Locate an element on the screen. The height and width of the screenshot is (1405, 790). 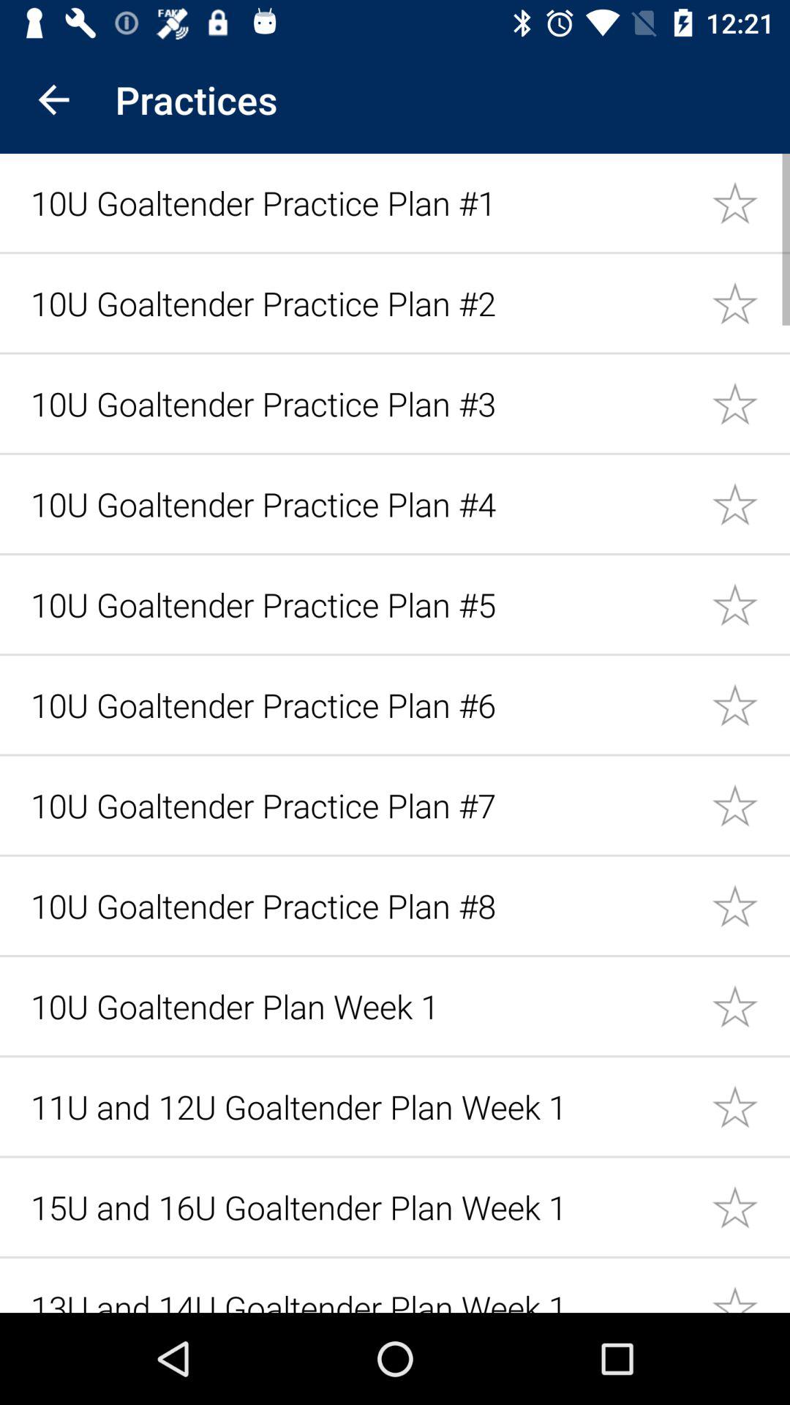
add favorite is located at coordinates (750, 202).